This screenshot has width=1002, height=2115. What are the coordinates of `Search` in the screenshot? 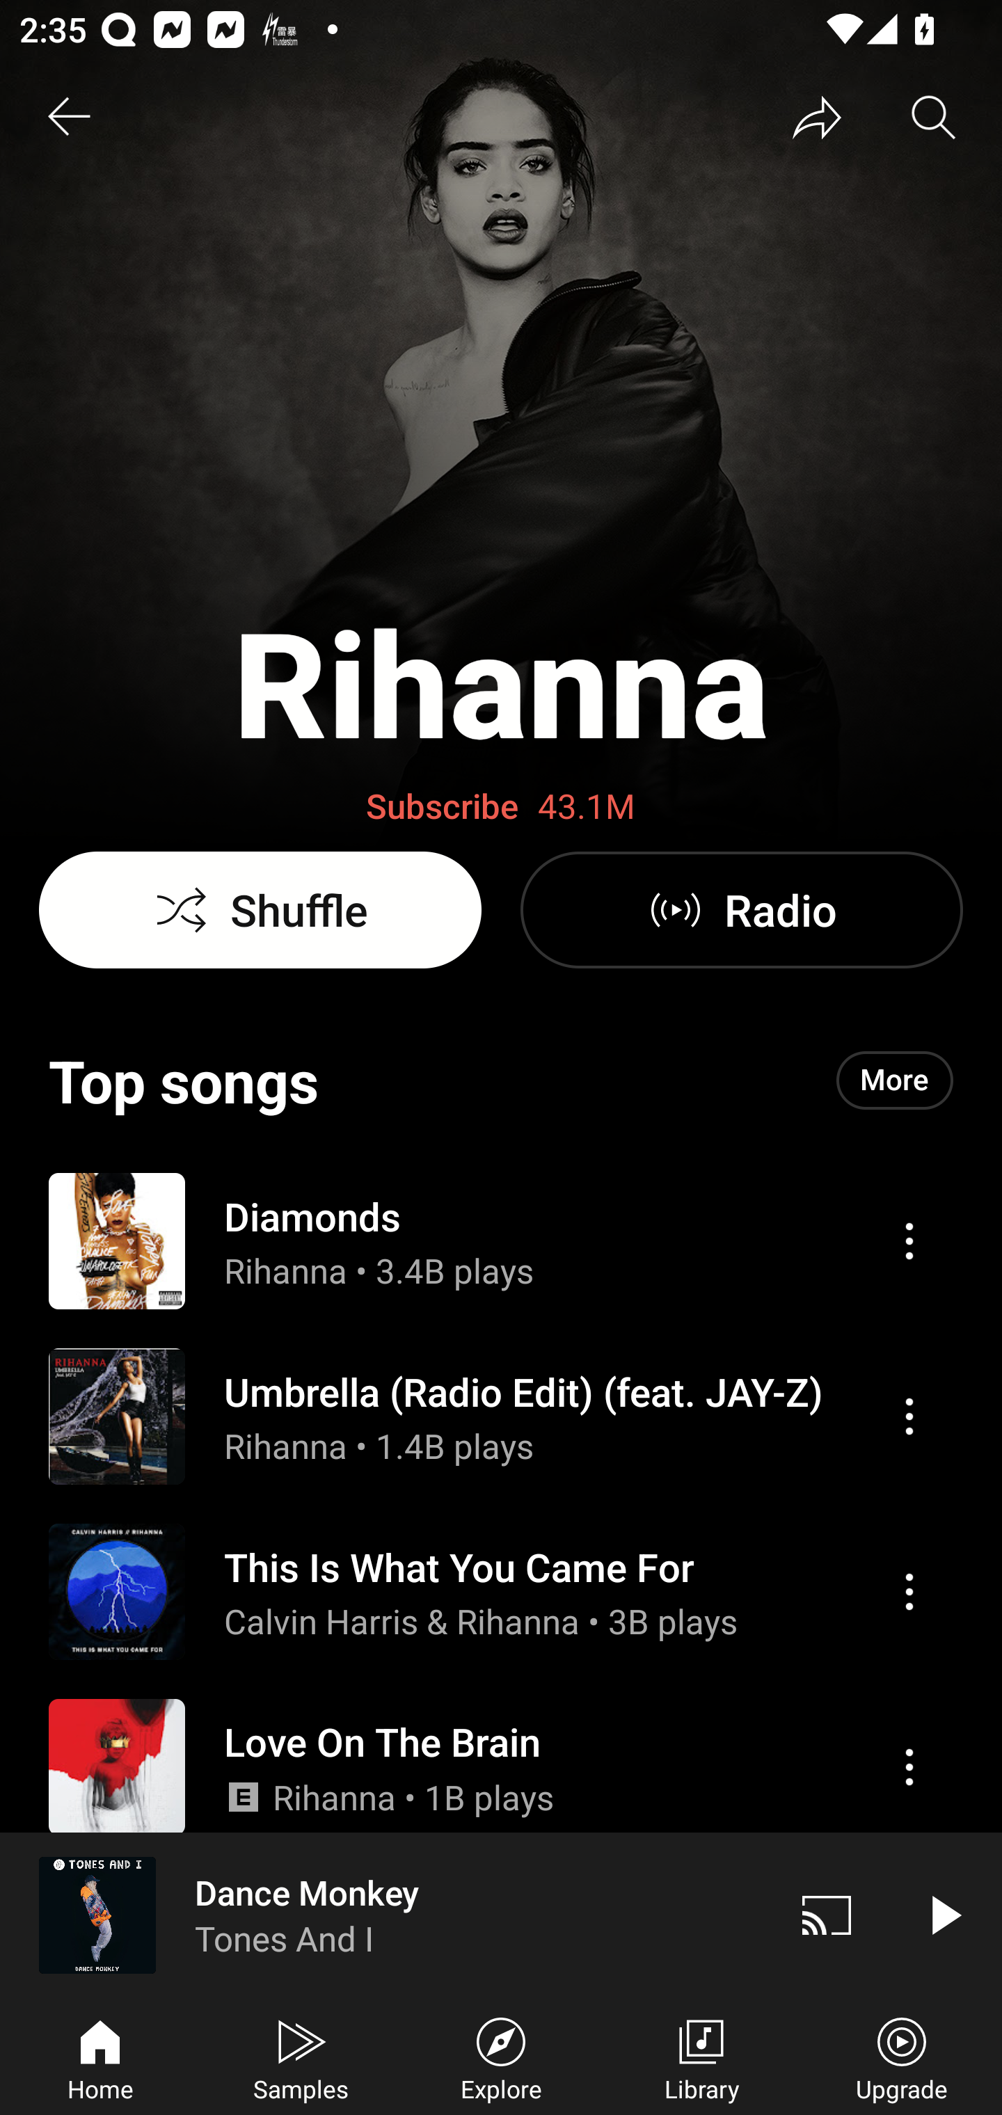 It's located at (934, 117).